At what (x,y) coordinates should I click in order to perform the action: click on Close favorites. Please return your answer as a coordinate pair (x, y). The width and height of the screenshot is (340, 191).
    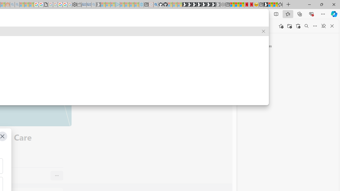
    Looking at the image, I should click on (332, 26).